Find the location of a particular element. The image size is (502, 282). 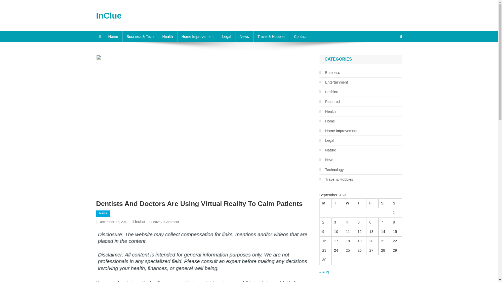

December 17, 2018 is located at coordinates (113, 222).